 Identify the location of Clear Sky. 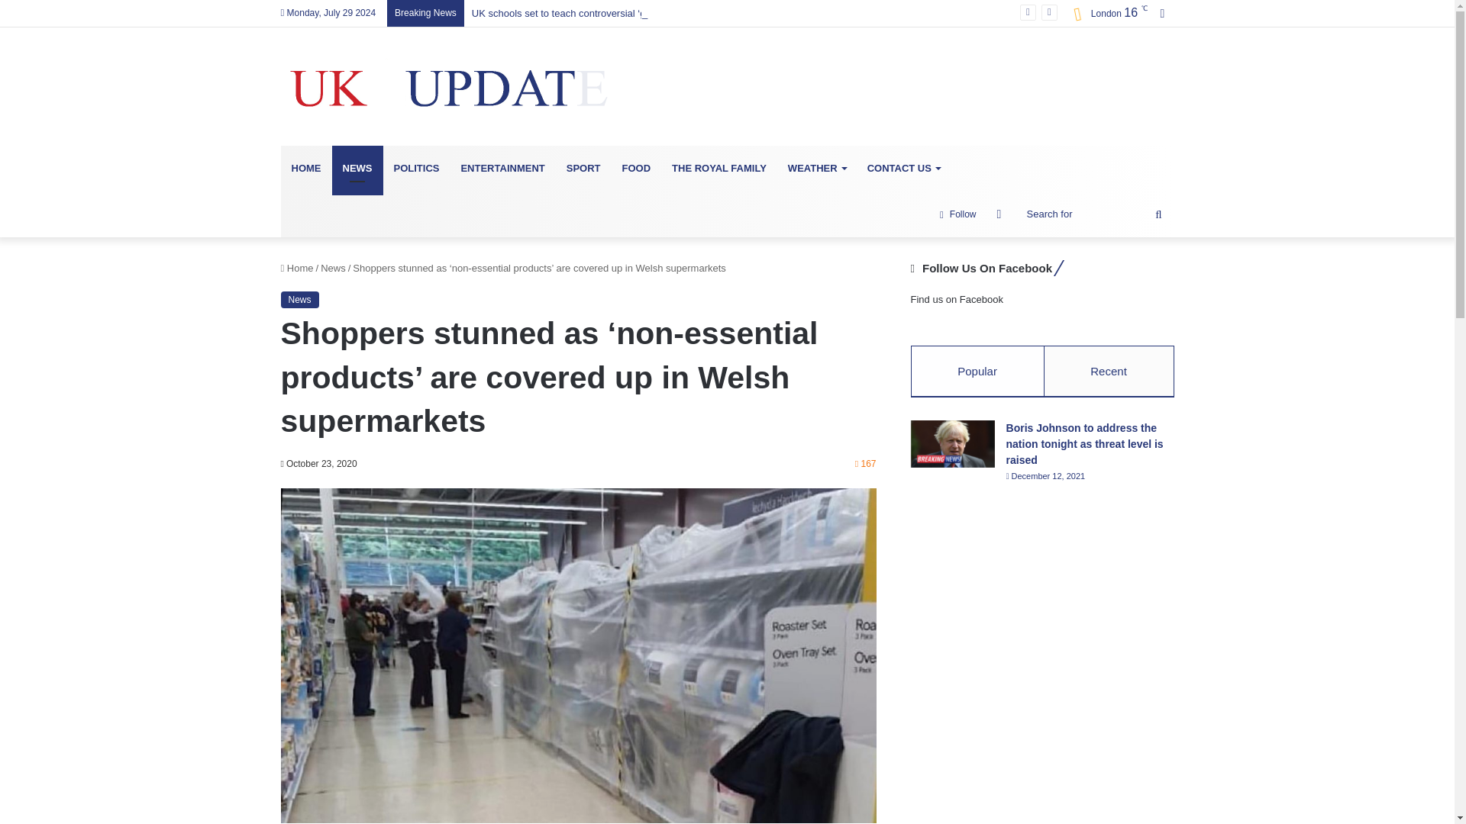
(1106, 14).